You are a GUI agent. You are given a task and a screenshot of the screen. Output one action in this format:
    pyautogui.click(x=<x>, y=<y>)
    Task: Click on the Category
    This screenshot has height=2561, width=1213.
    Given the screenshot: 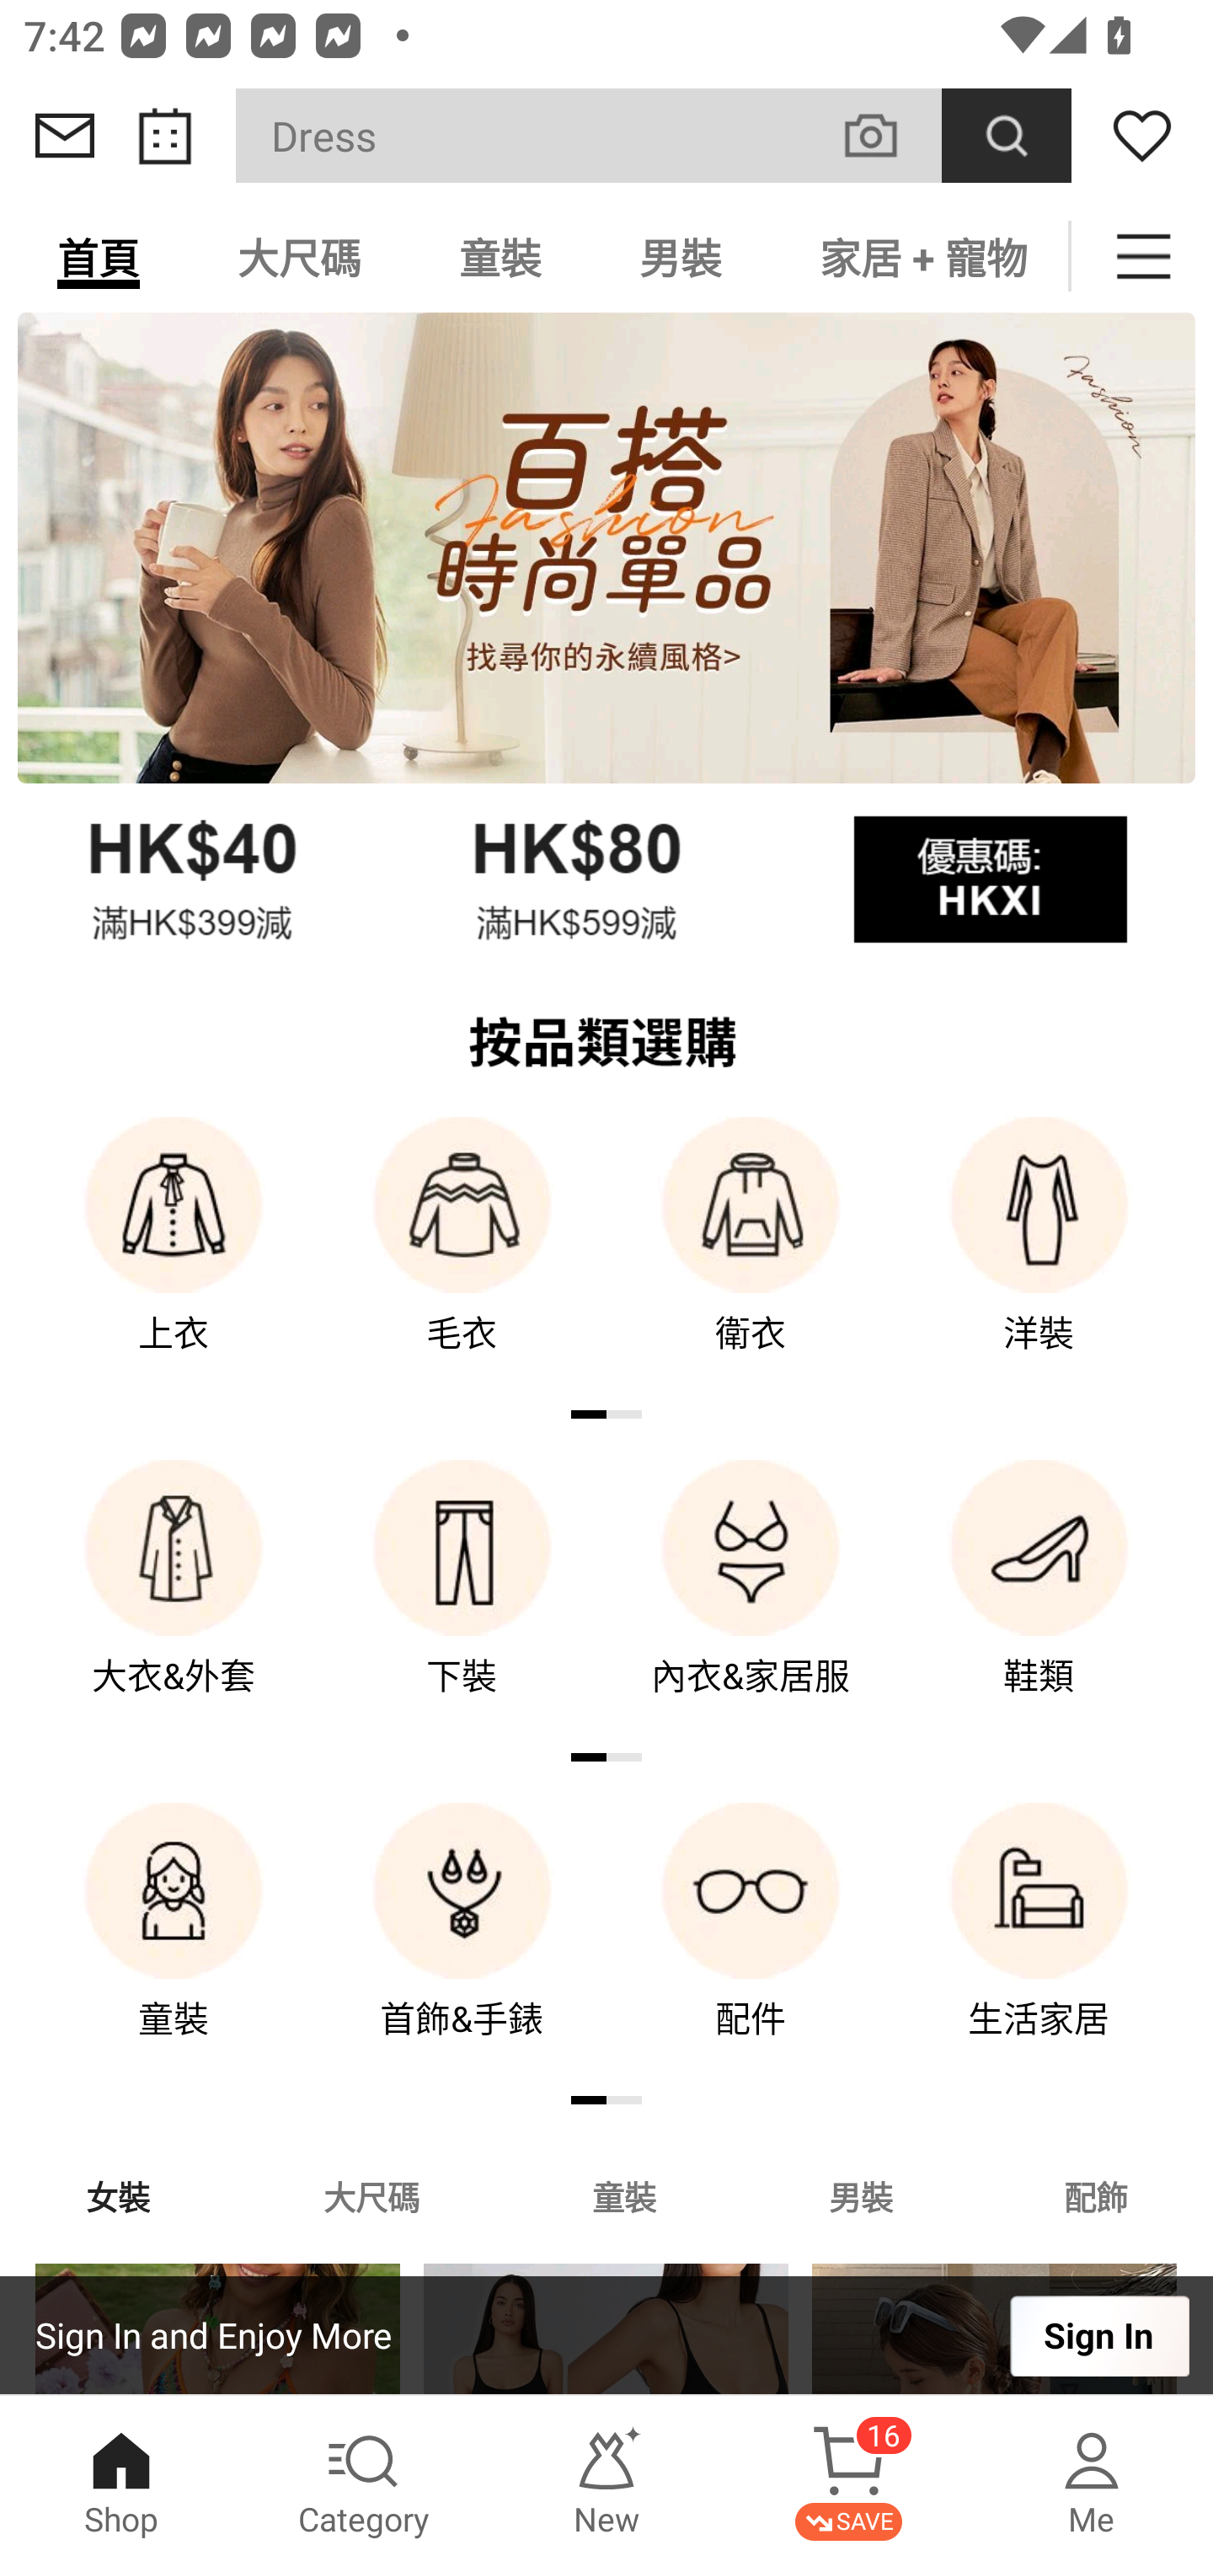 What is the action you would take?
    pyautogui.click(x=364, y=2478)
    